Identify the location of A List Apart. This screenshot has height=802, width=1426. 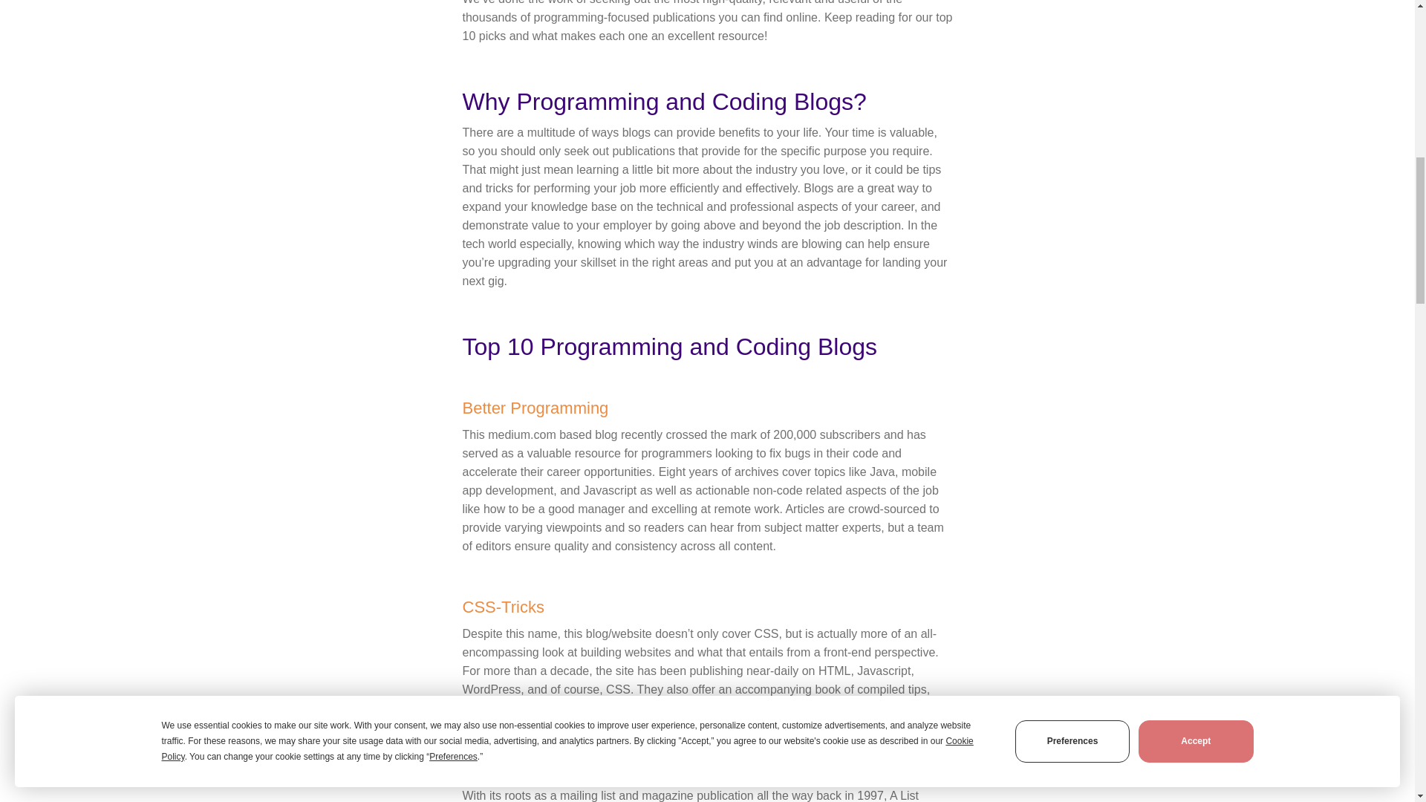
(504, 768).